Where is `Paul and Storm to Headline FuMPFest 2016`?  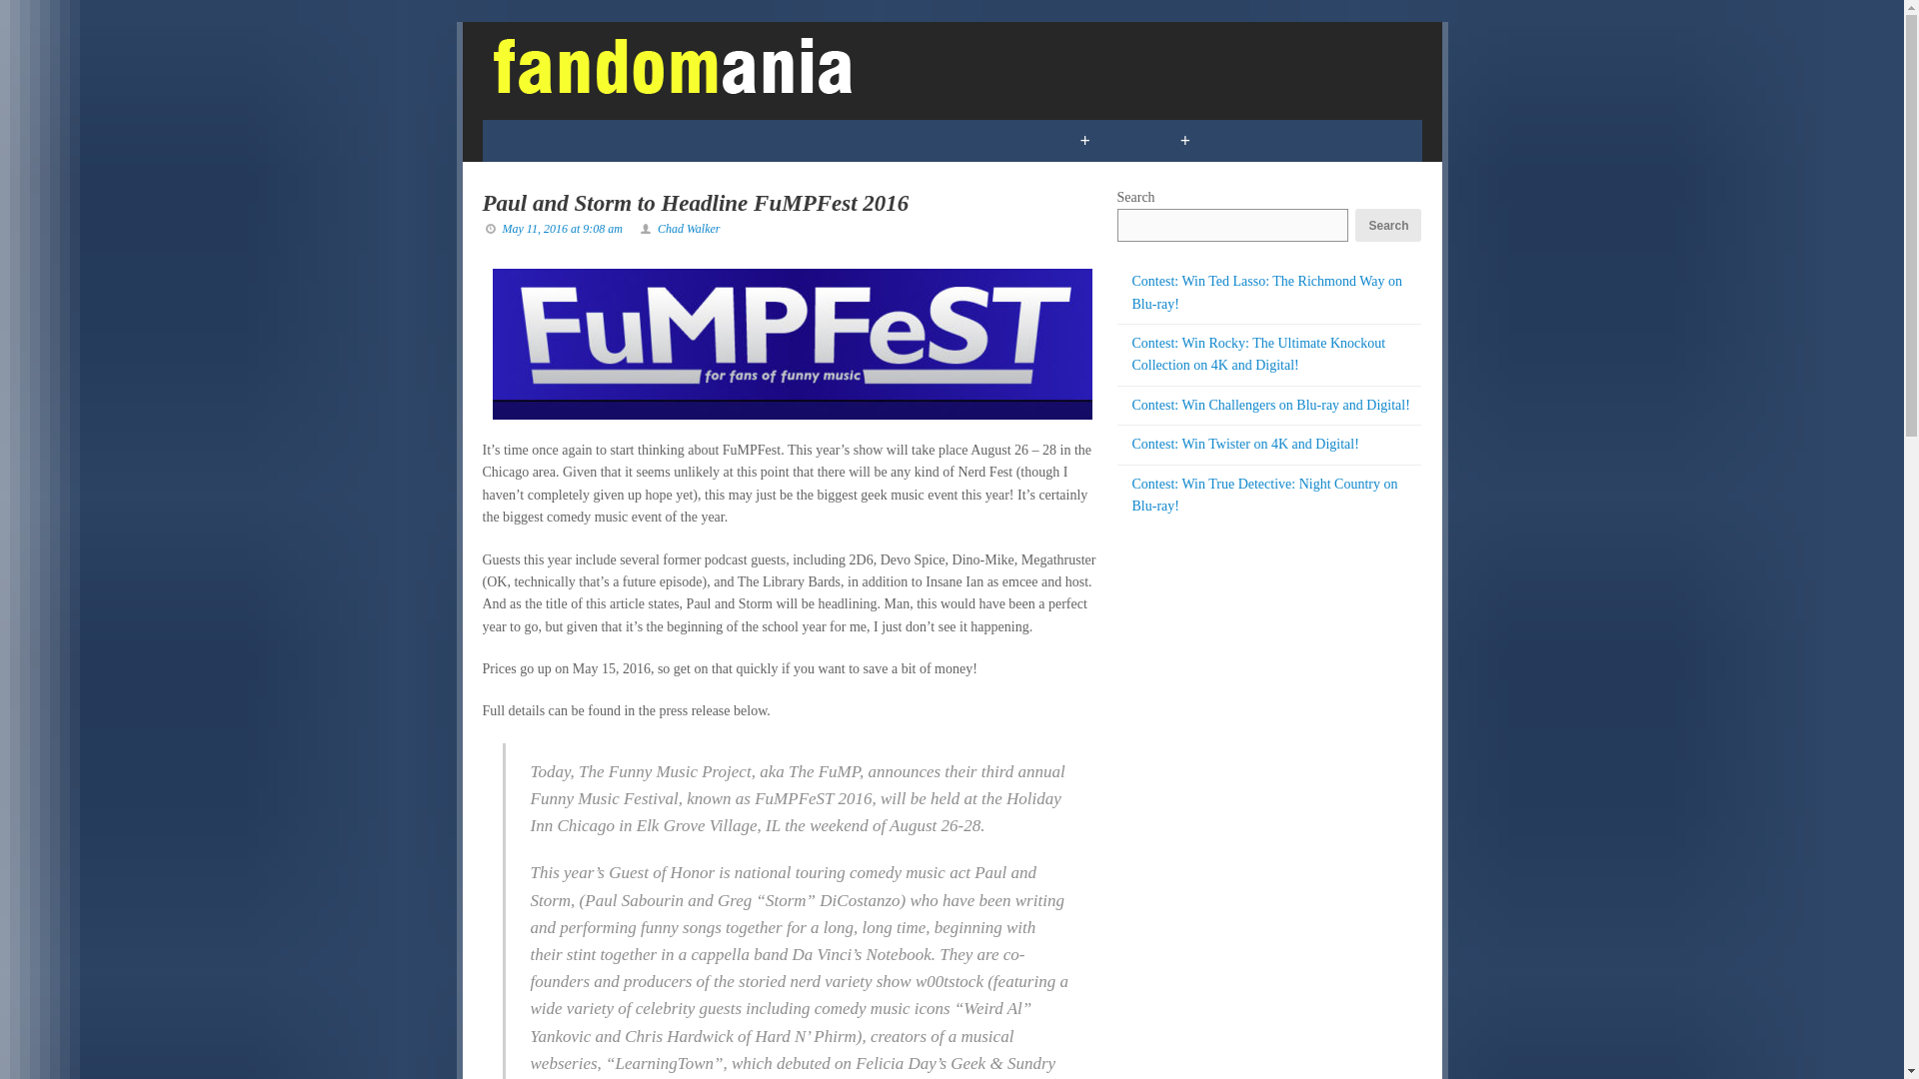 Paul and Storm to Headline FuMPFest 2016 is located at coordinates (694, 204).